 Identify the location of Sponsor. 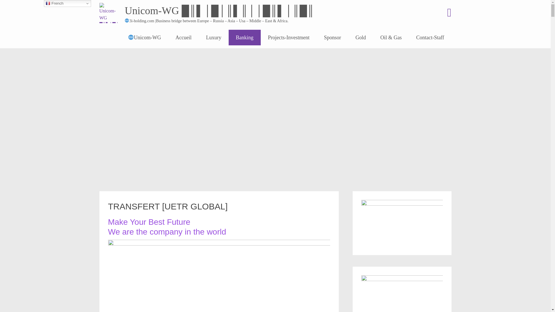
(332, 38).